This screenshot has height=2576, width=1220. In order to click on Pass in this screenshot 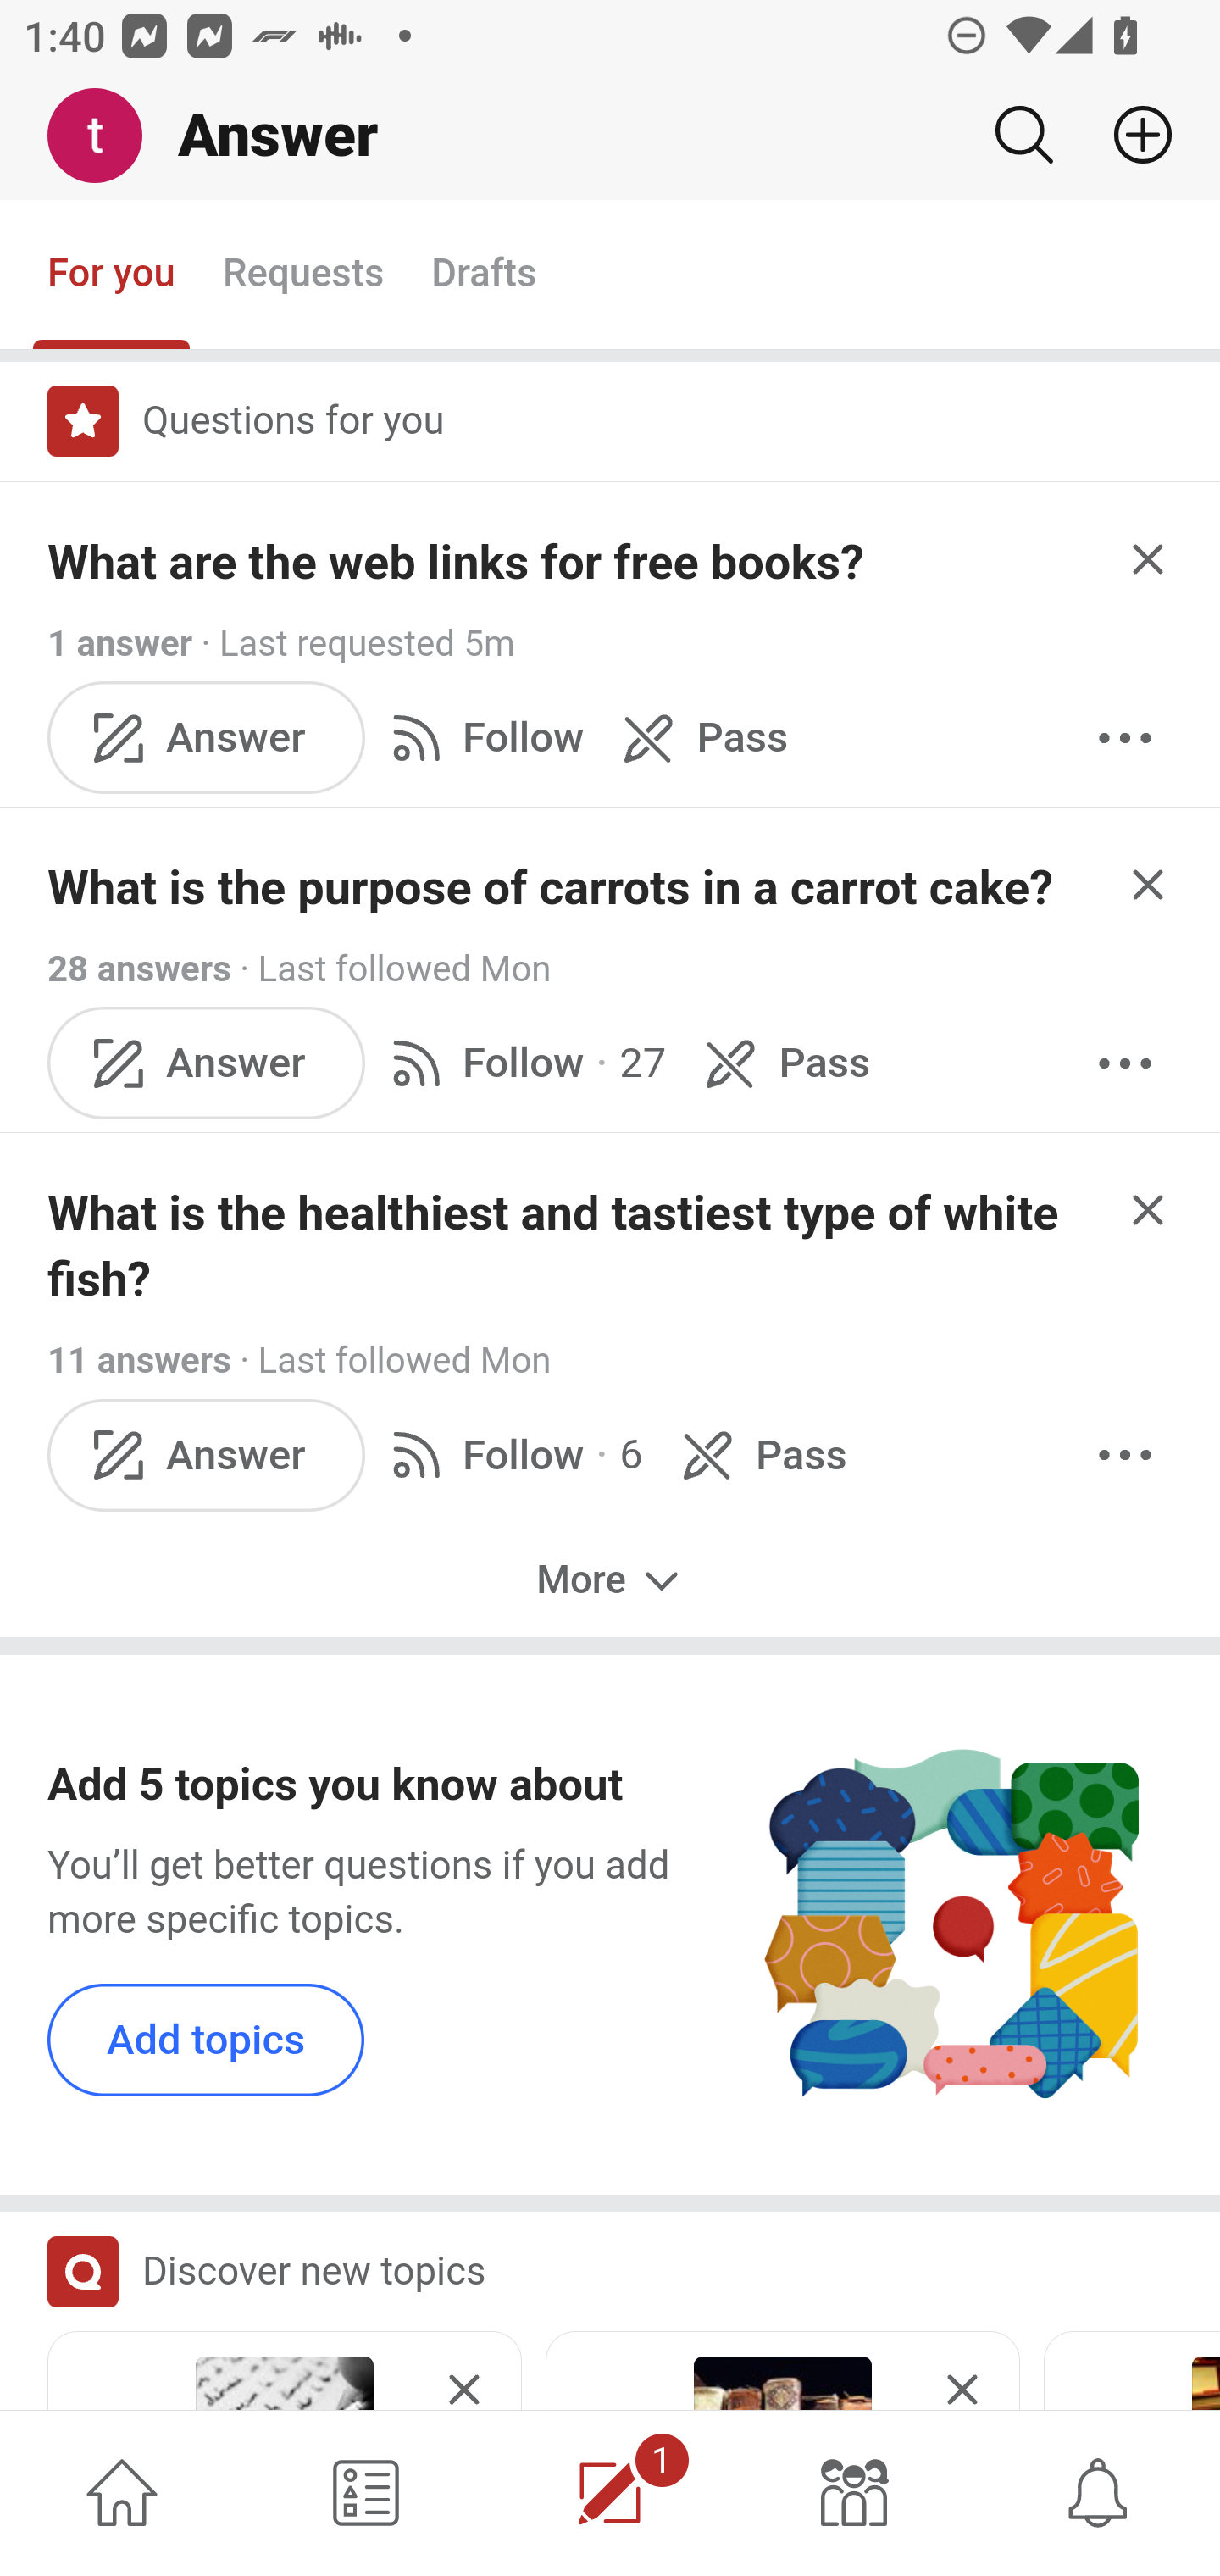, I will do `click(781, 1064)`.